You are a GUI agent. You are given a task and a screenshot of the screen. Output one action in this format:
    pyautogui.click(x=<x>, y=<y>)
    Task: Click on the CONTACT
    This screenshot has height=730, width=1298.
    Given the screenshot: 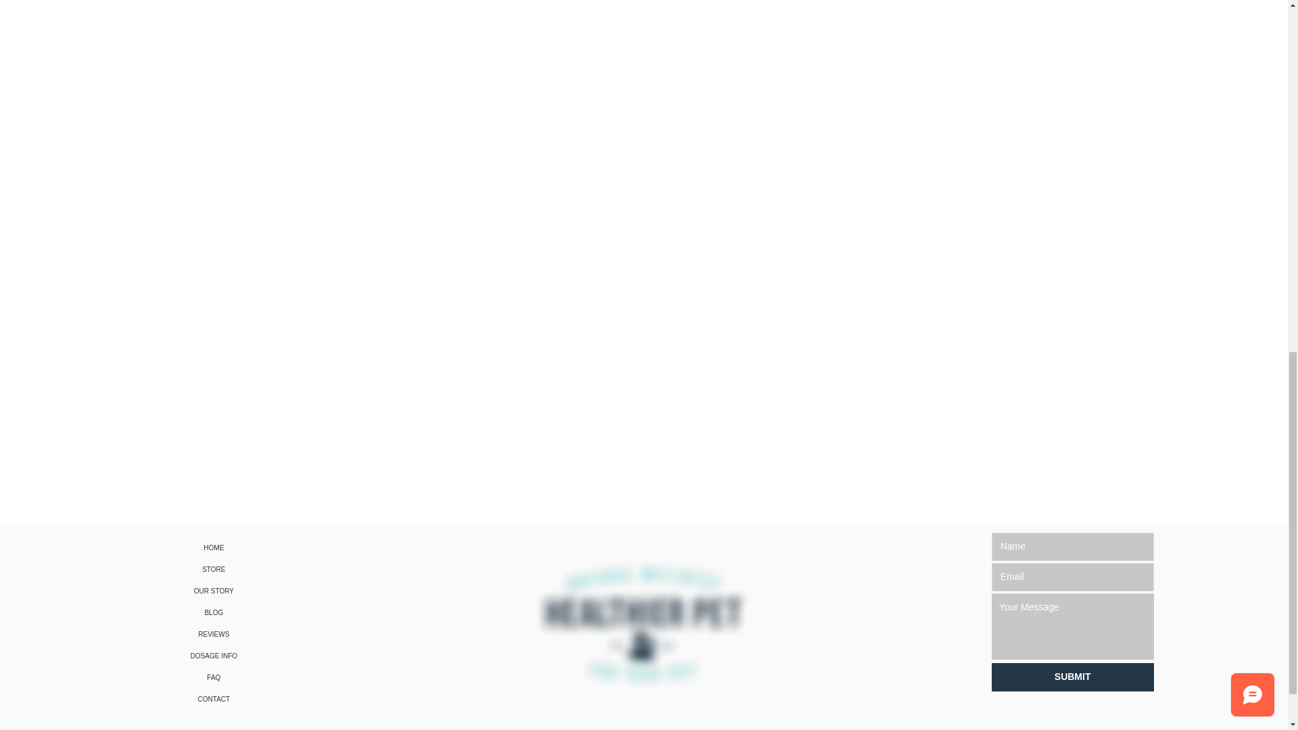 What is the action you would take?
    pyautogui.click(x=214, y=699)
    